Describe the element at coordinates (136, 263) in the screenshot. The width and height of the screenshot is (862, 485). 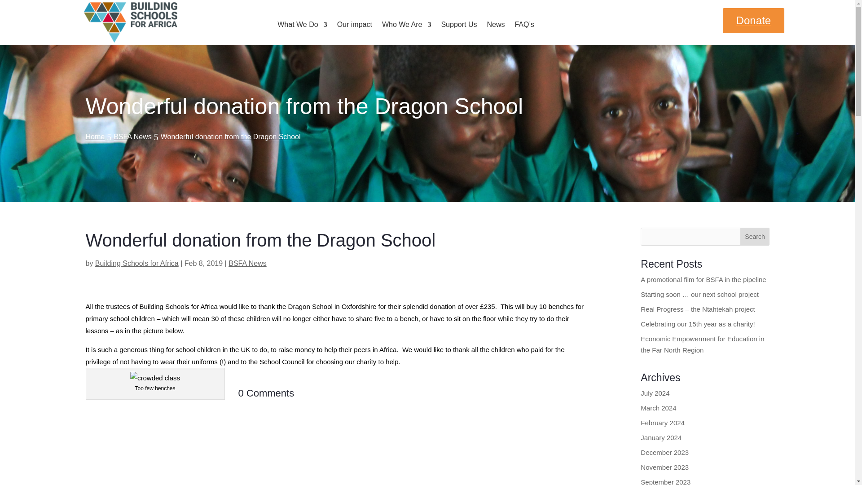
I see `Posts by Building Schools for Africa` at that location.